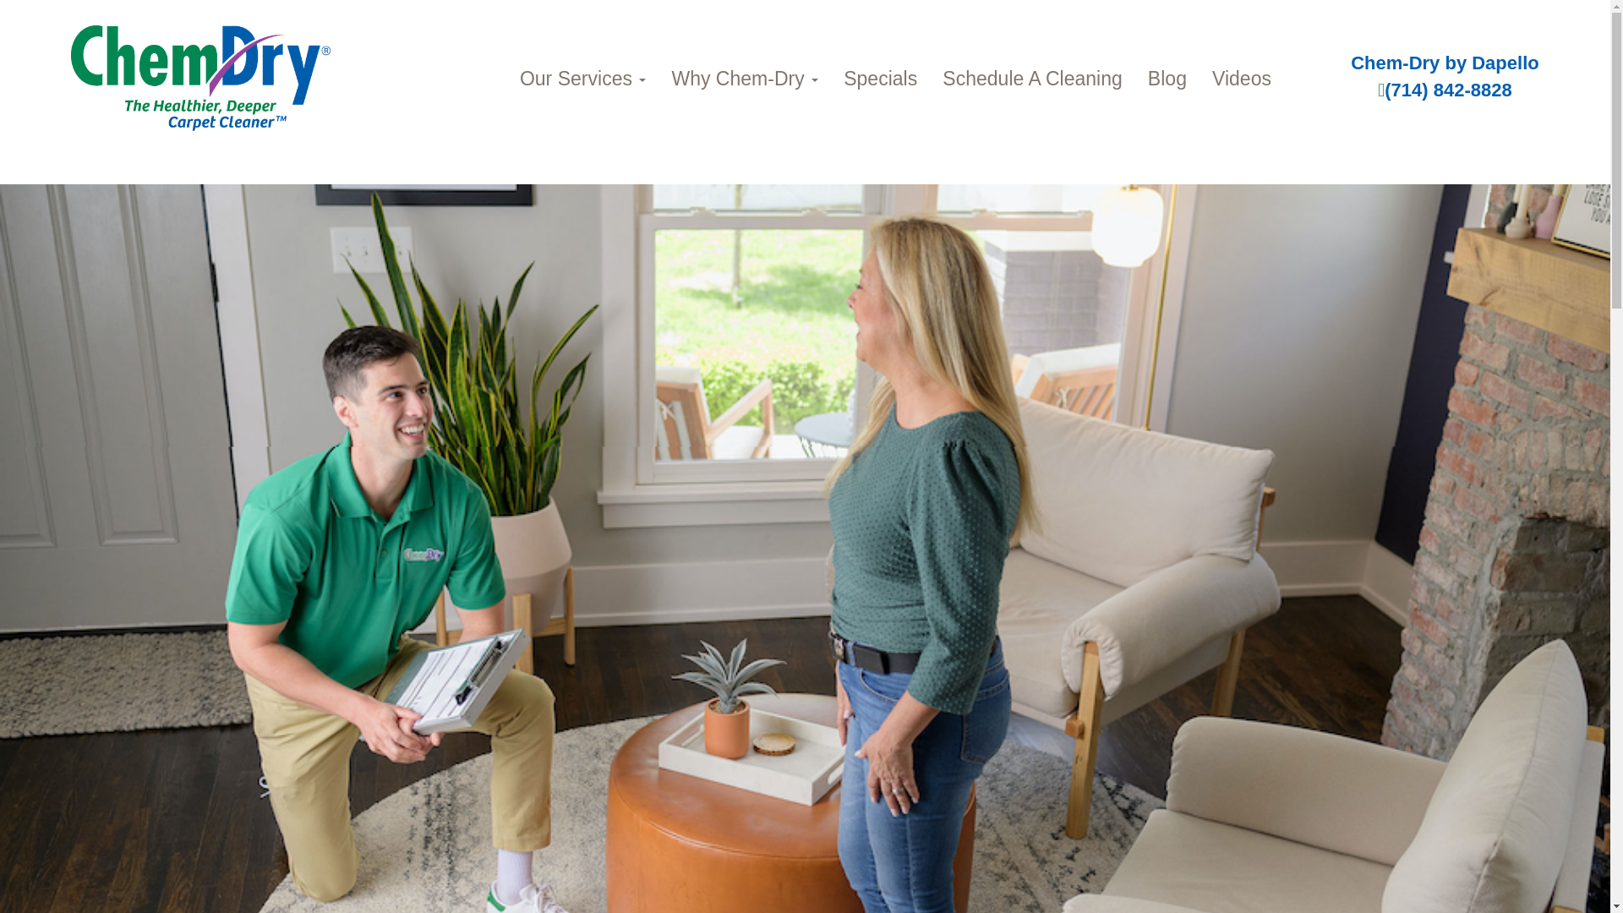 Image resolution: width=1623 pixels, height=913 pixels. I want to click on Blog, so click(1167, 78).